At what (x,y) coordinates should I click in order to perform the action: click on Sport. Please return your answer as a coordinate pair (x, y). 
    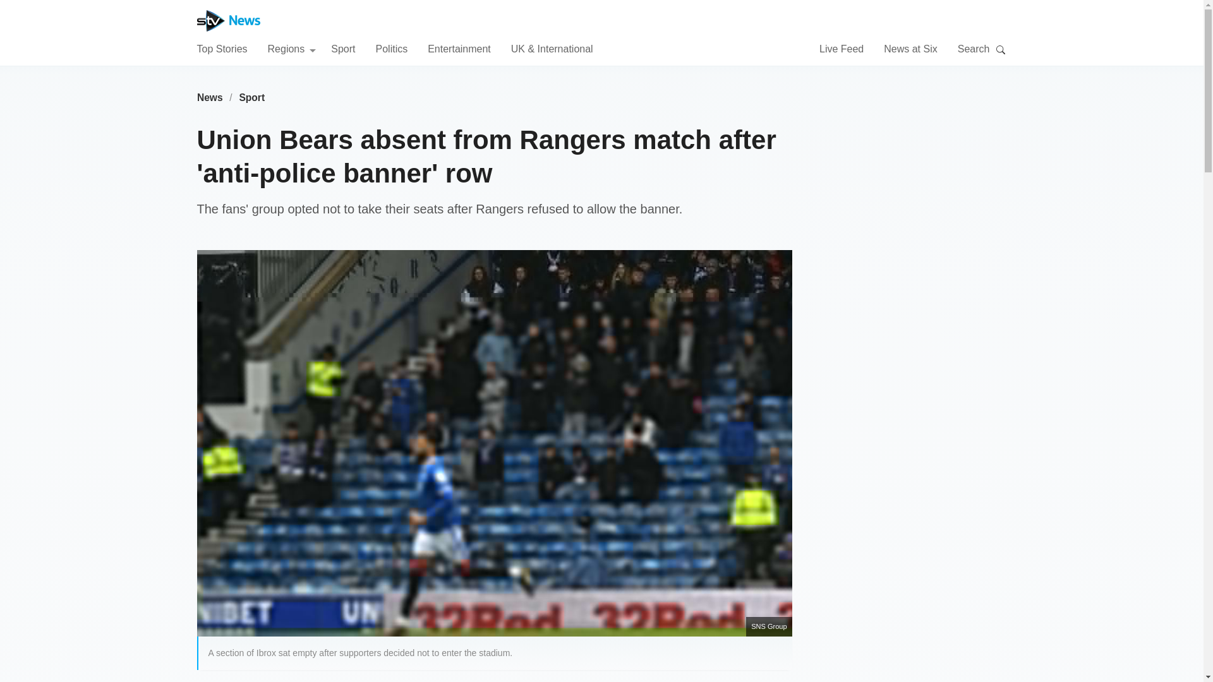
    Looking at the image, I should click on (343, 48).